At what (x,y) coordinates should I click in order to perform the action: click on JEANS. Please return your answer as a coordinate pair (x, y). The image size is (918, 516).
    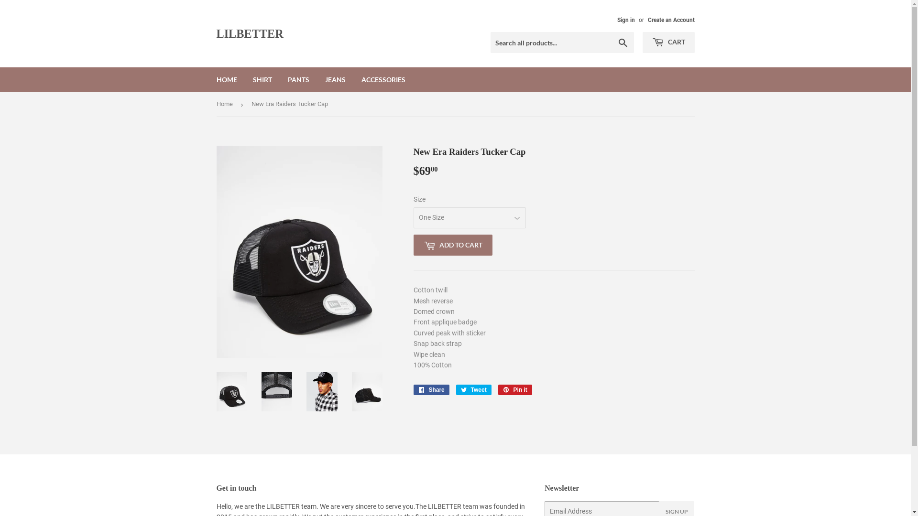
    Looking at the image, I should click on (335, 80).